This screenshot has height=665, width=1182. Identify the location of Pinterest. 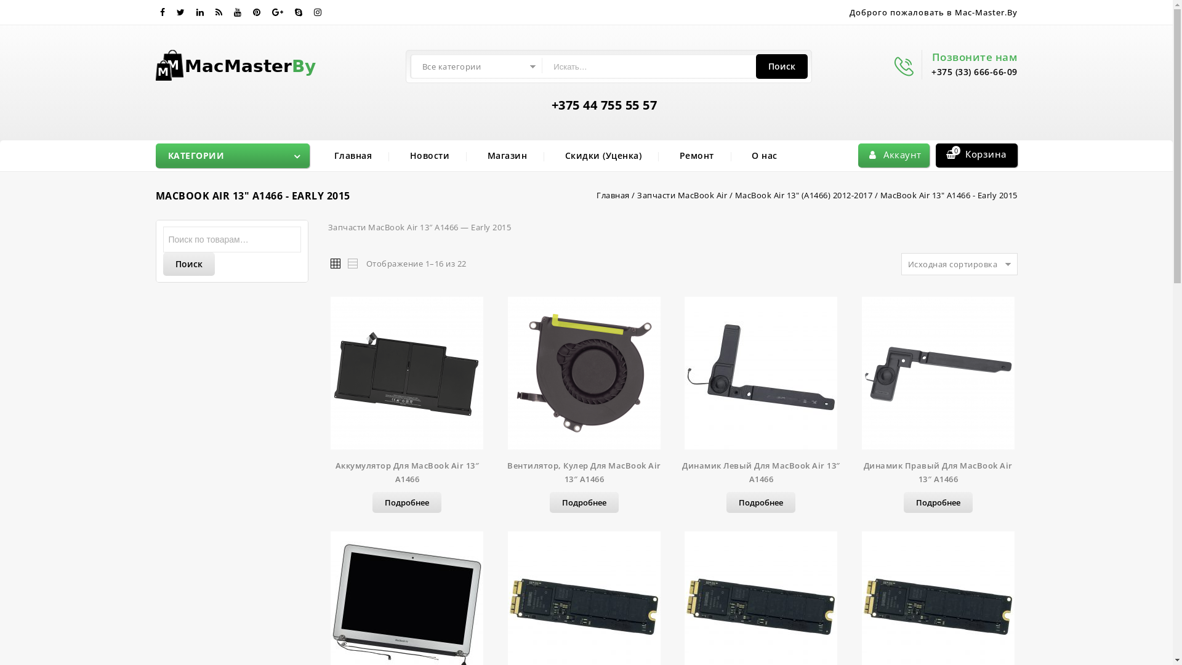
(256, 12).